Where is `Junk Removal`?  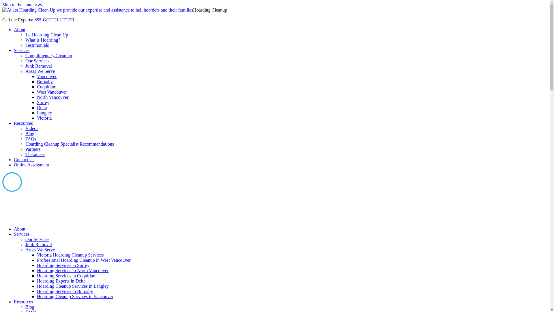
Junk Removal is located at coordinates (39, 244).